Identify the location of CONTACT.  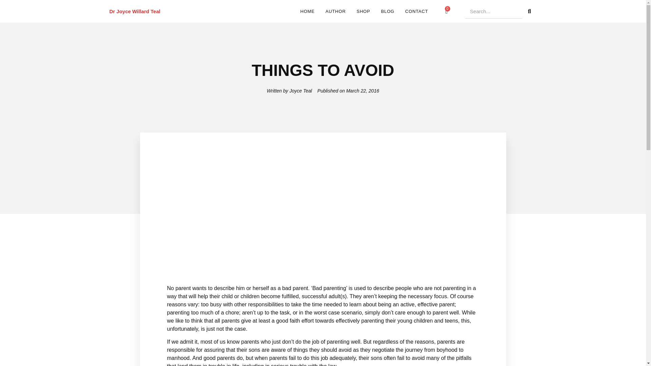
(416, 11).